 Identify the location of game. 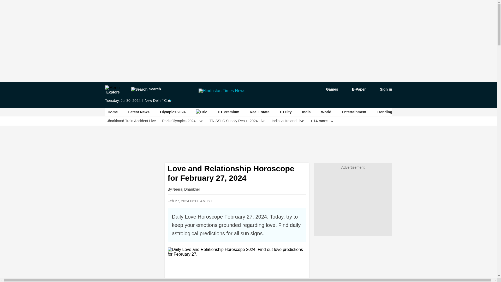
(328, 89).